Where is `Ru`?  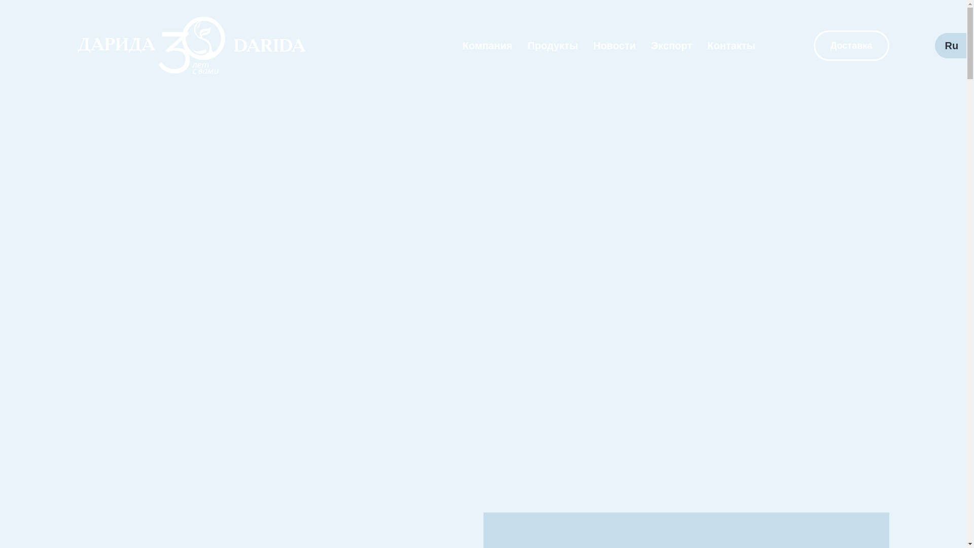 Ru is located at coordinates (952, 46).